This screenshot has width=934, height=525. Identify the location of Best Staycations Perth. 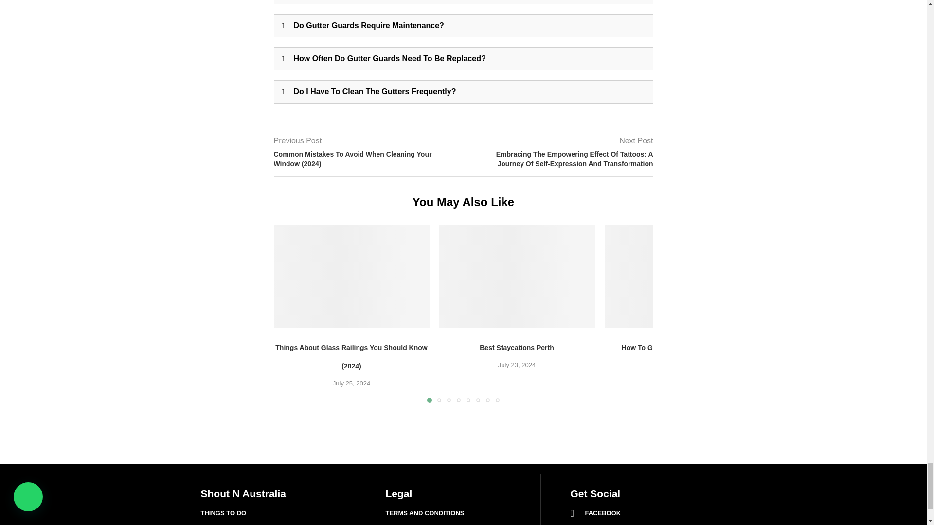
(517, 276).